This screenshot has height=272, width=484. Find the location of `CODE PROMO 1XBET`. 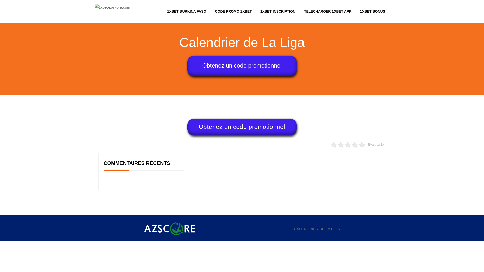

CODE PROMO 1XBET is located at coordinates (233, 11).